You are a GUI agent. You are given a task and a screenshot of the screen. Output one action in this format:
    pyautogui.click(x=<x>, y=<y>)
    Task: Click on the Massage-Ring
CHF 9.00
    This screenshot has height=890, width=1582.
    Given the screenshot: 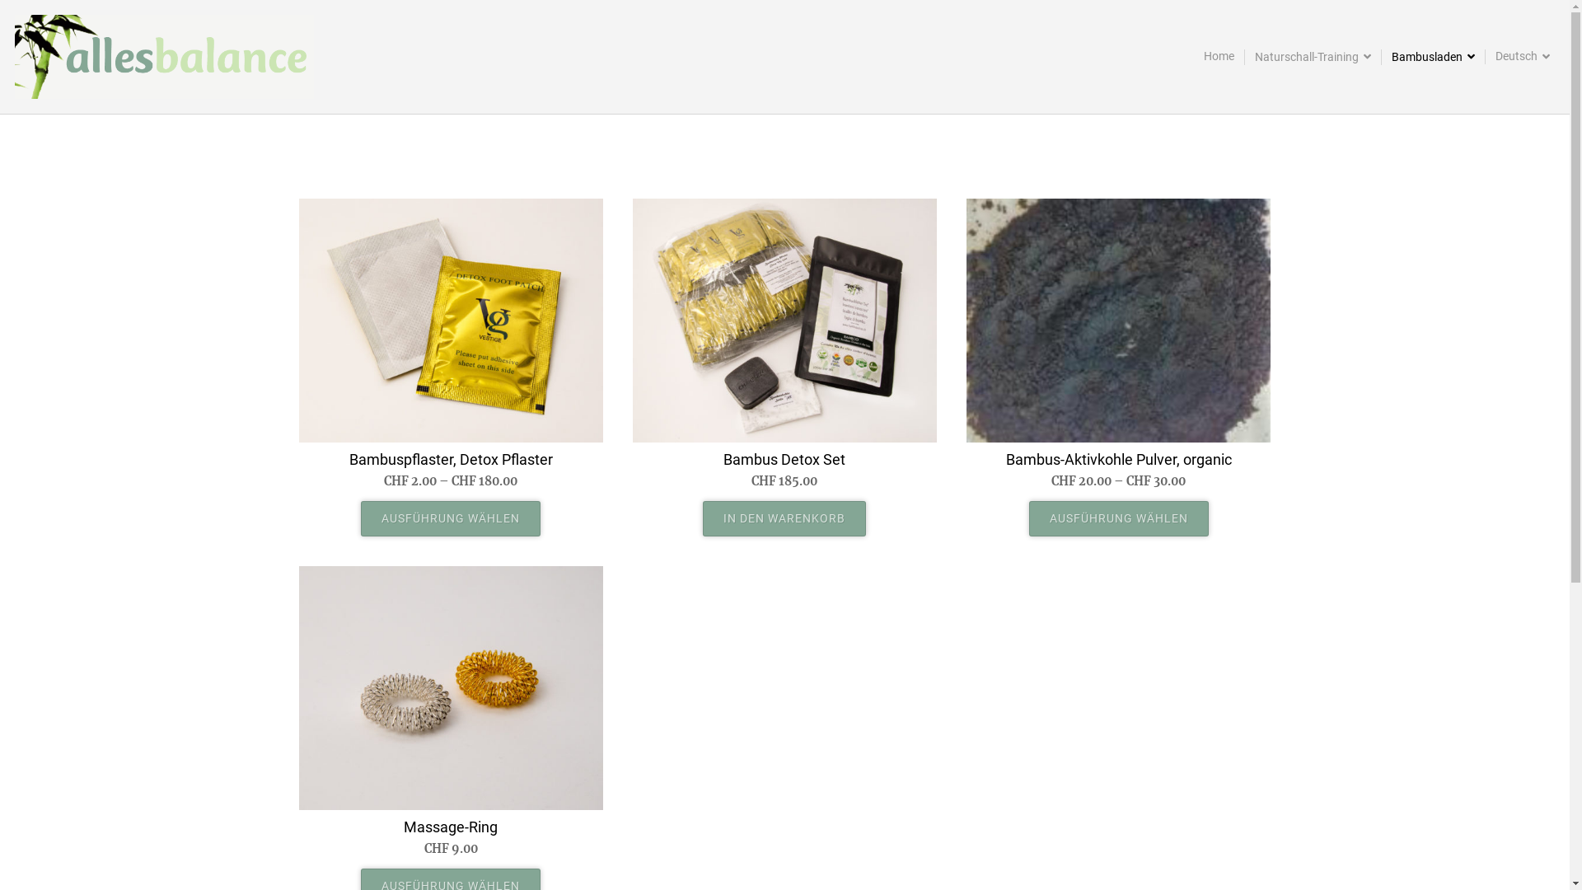 What is the action you would take?
    pyautogui.click(x=450, y=712)
    